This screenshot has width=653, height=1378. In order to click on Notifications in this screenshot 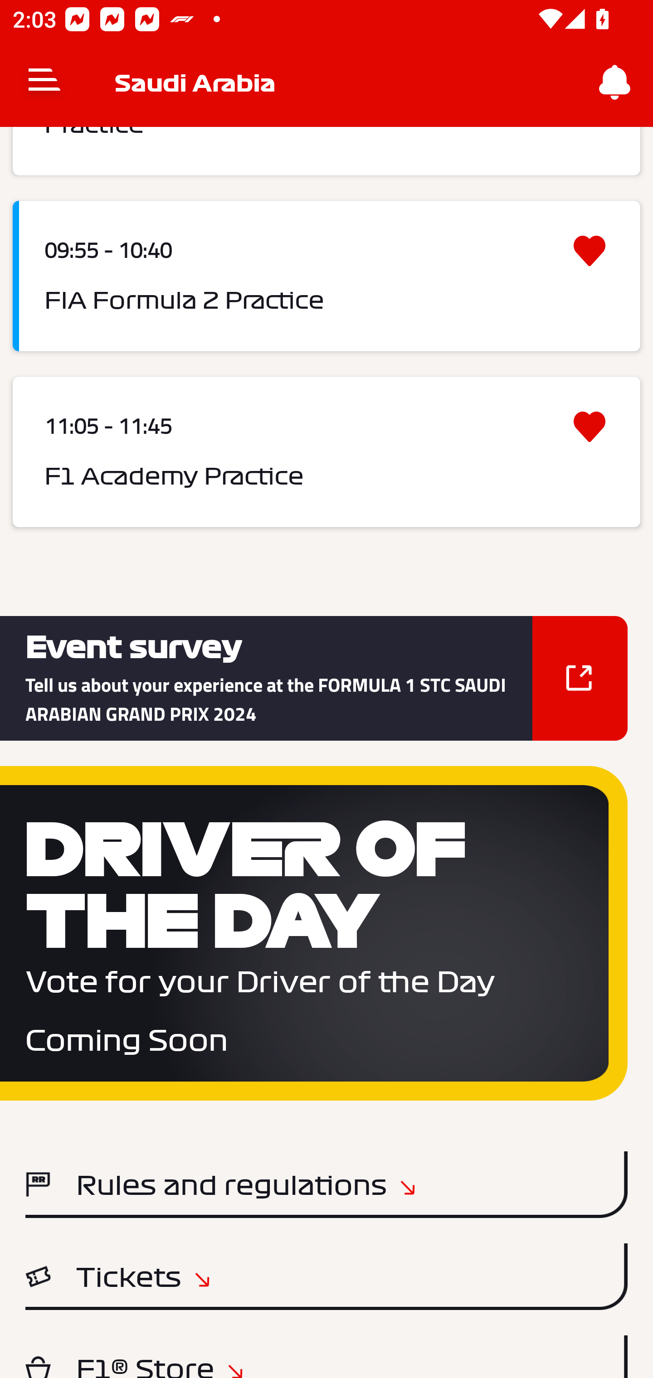, I will do `click(615, 82)`.